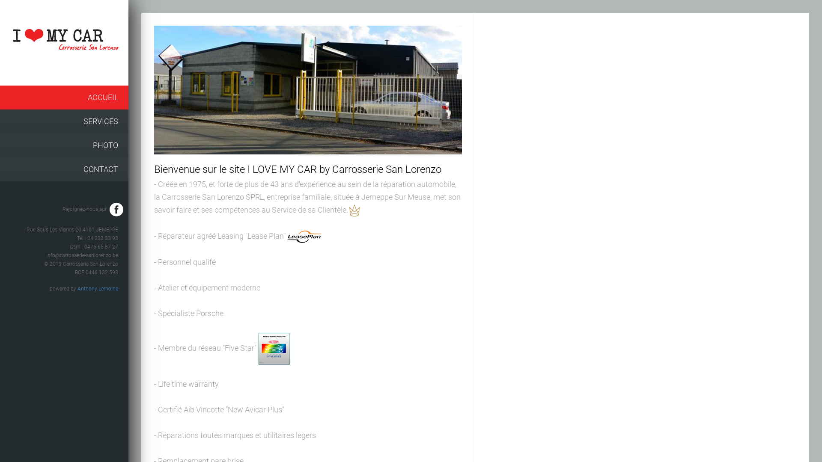  What do you see at coordinates (64, 121) in the screenshot?
I see `SERVICES` at bounding box center [64, 121].